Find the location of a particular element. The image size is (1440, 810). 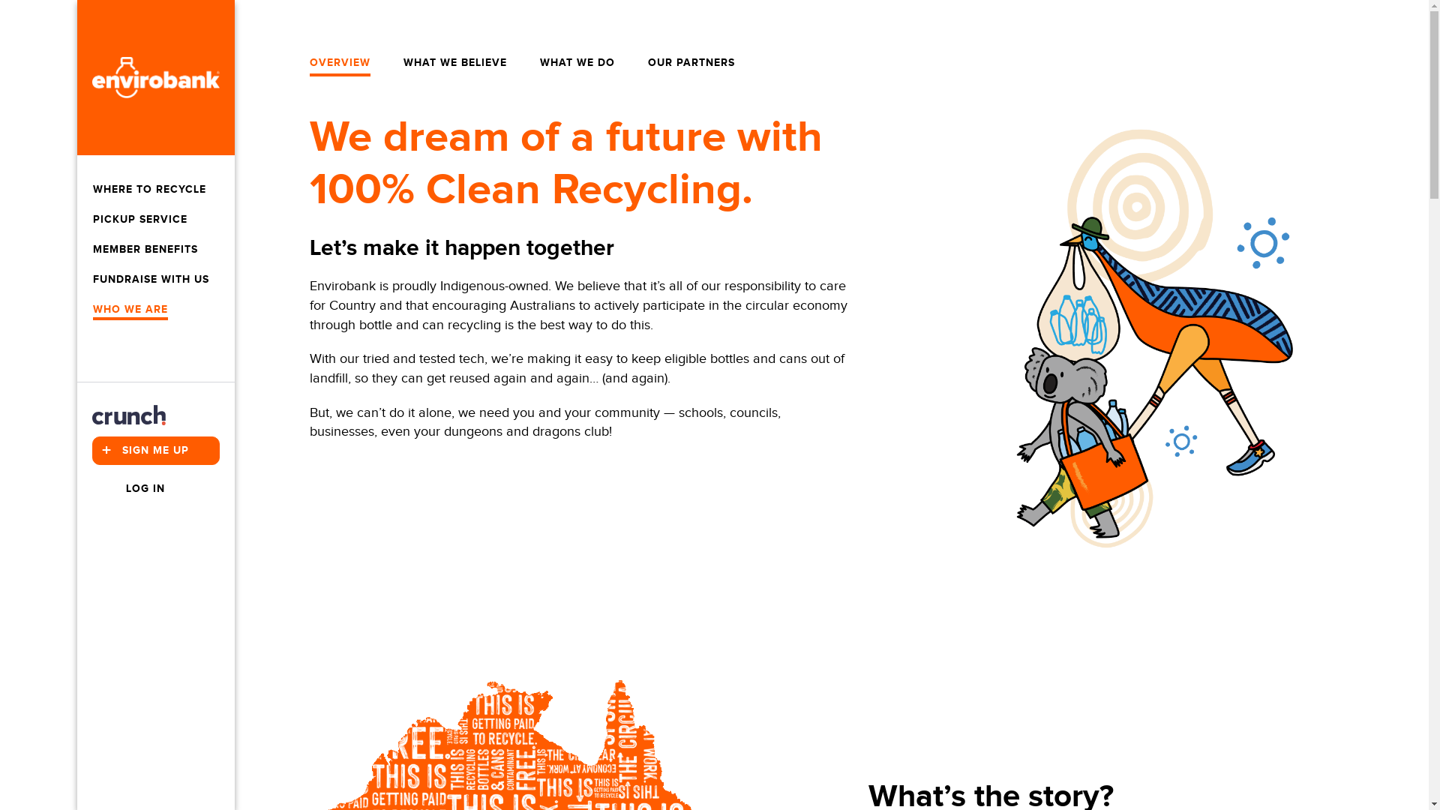

WHO WE ARE is located at coordinates (130, 310).